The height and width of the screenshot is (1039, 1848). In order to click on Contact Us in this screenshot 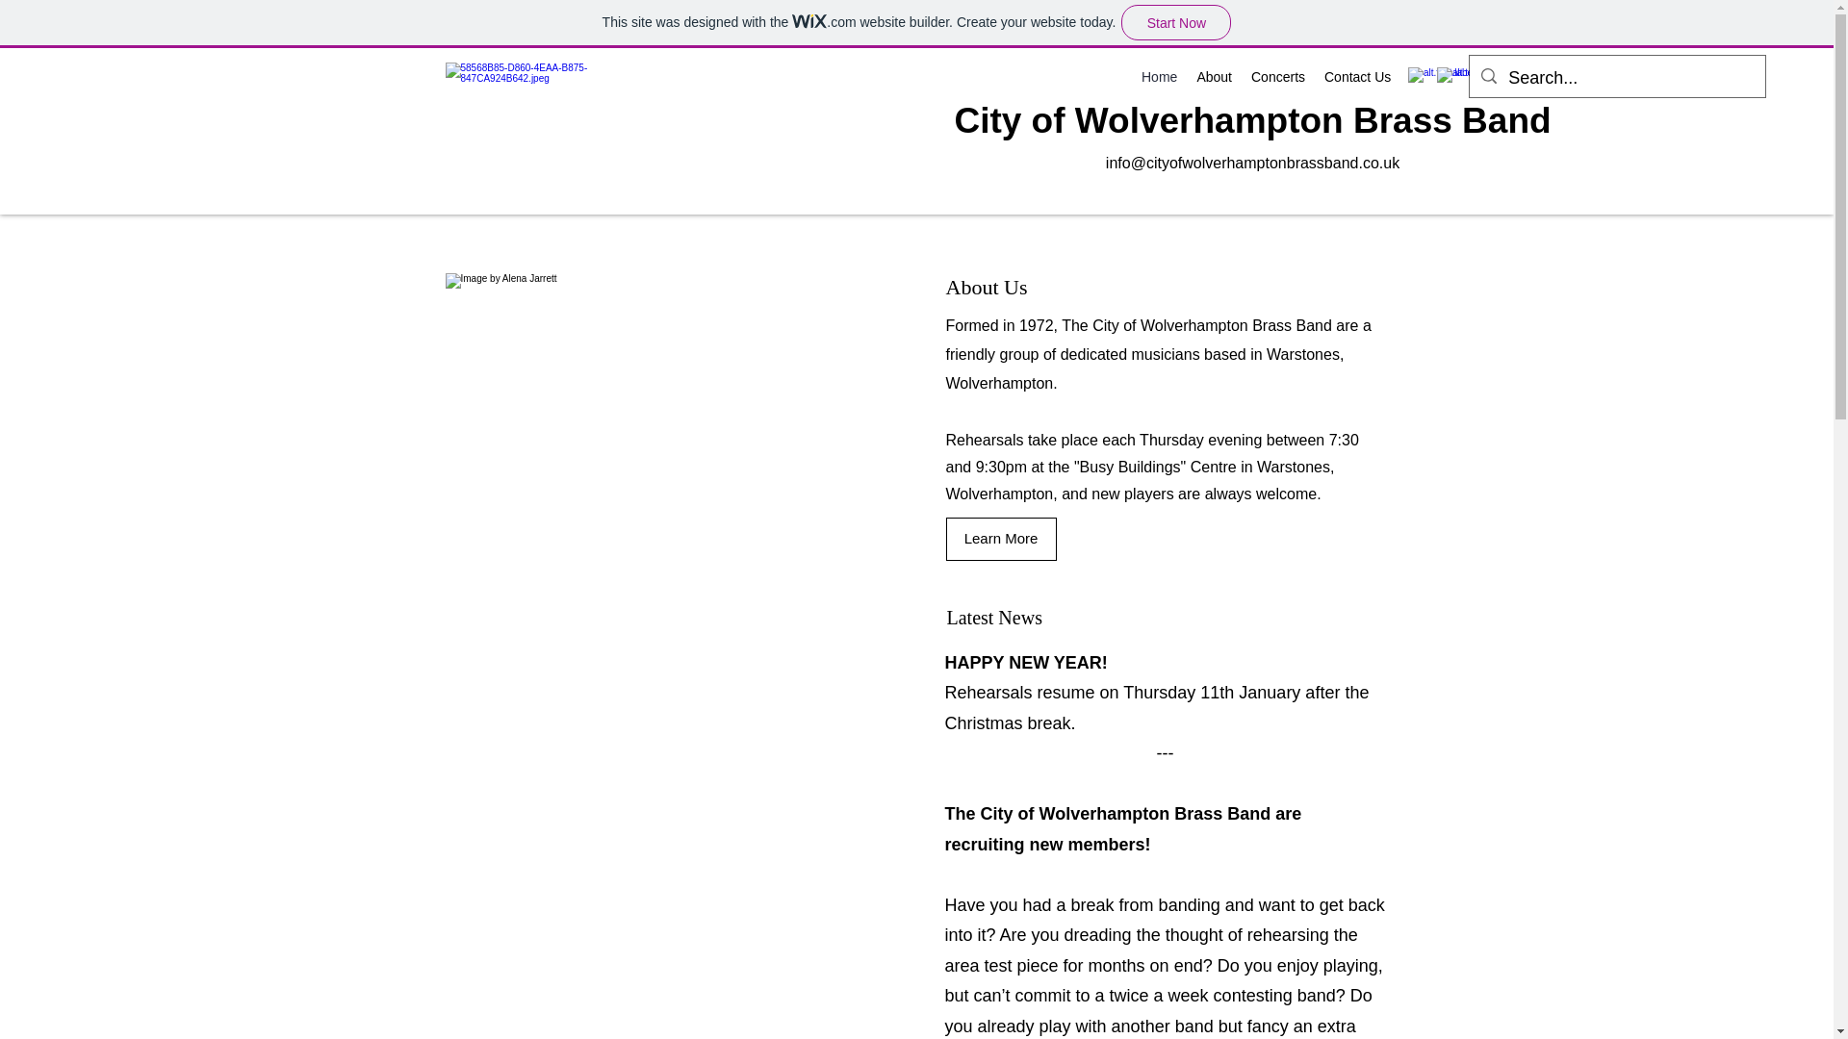, I will do `click(1357, 77)`.